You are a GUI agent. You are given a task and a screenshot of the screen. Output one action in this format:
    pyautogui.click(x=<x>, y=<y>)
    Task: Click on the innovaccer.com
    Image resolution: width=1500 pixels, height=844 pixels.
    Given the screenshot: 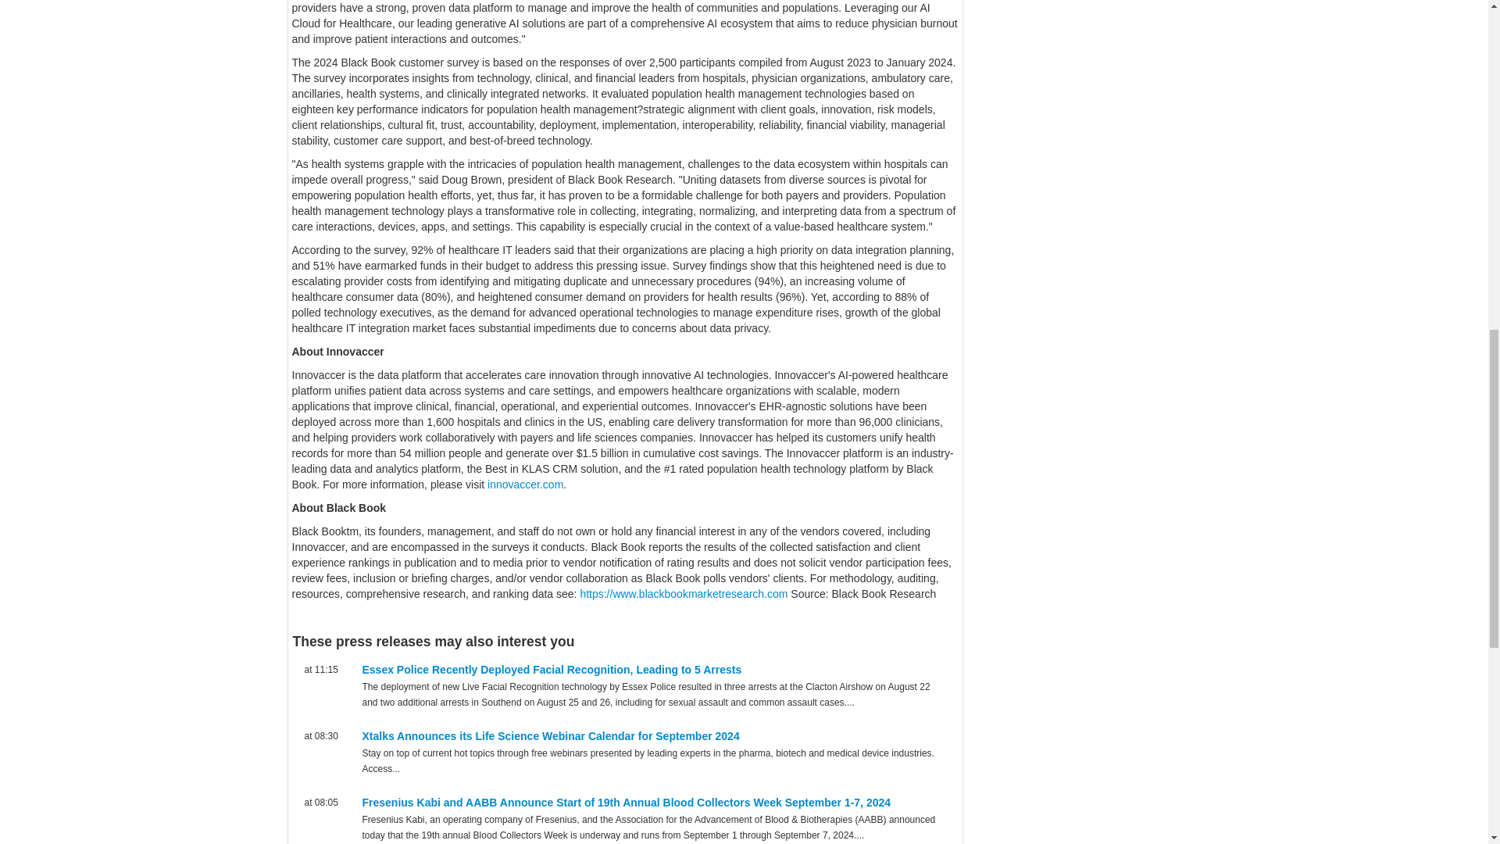 What is the action you would take?
    pyautogui.click(x=525, y=485)
    